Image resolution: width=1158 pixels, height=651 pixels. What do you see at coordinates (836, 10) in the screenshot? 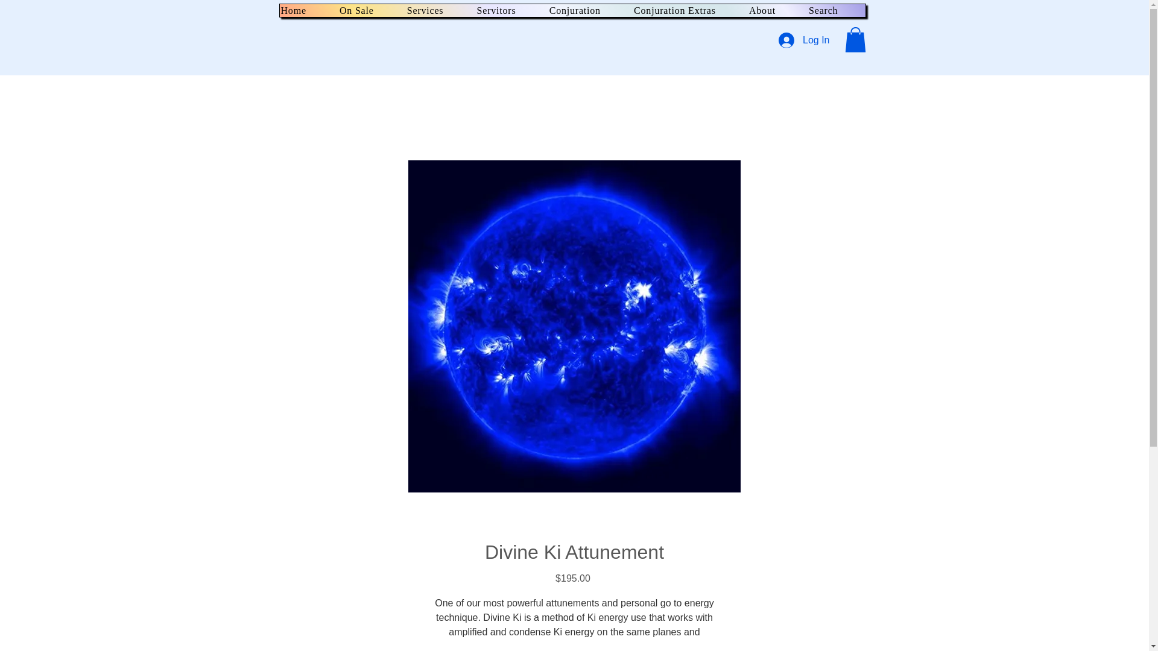
I see `Search` at bounding box center [836, 10].